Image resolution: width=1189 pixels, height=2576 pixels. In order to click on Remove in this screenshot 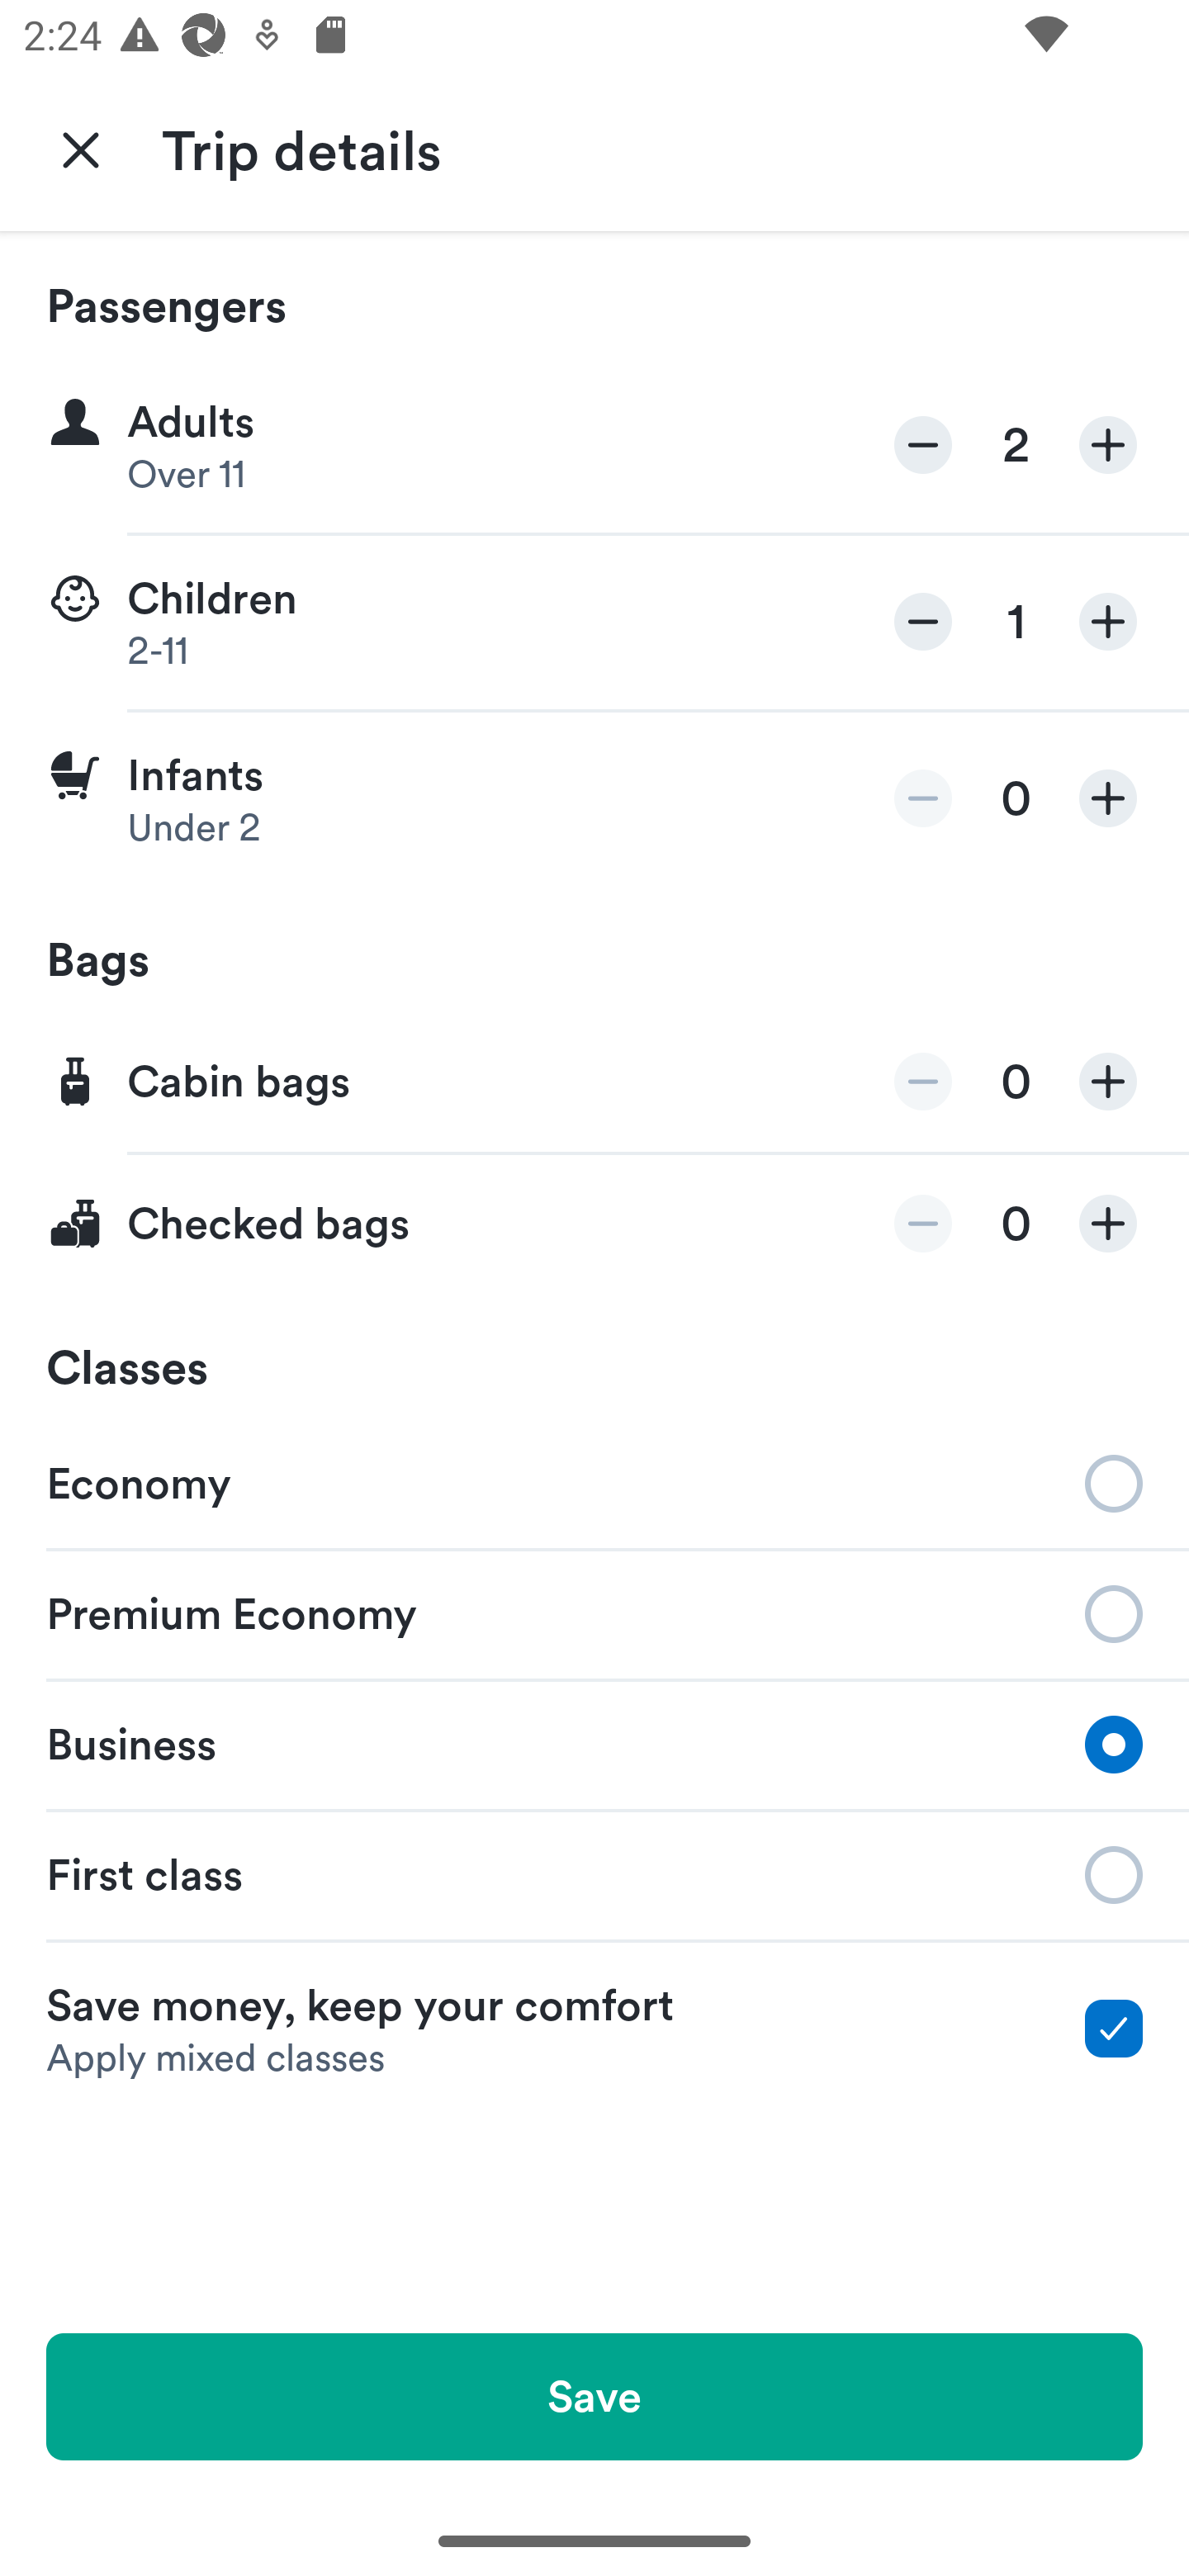, I will do `click(923, 1224)`.